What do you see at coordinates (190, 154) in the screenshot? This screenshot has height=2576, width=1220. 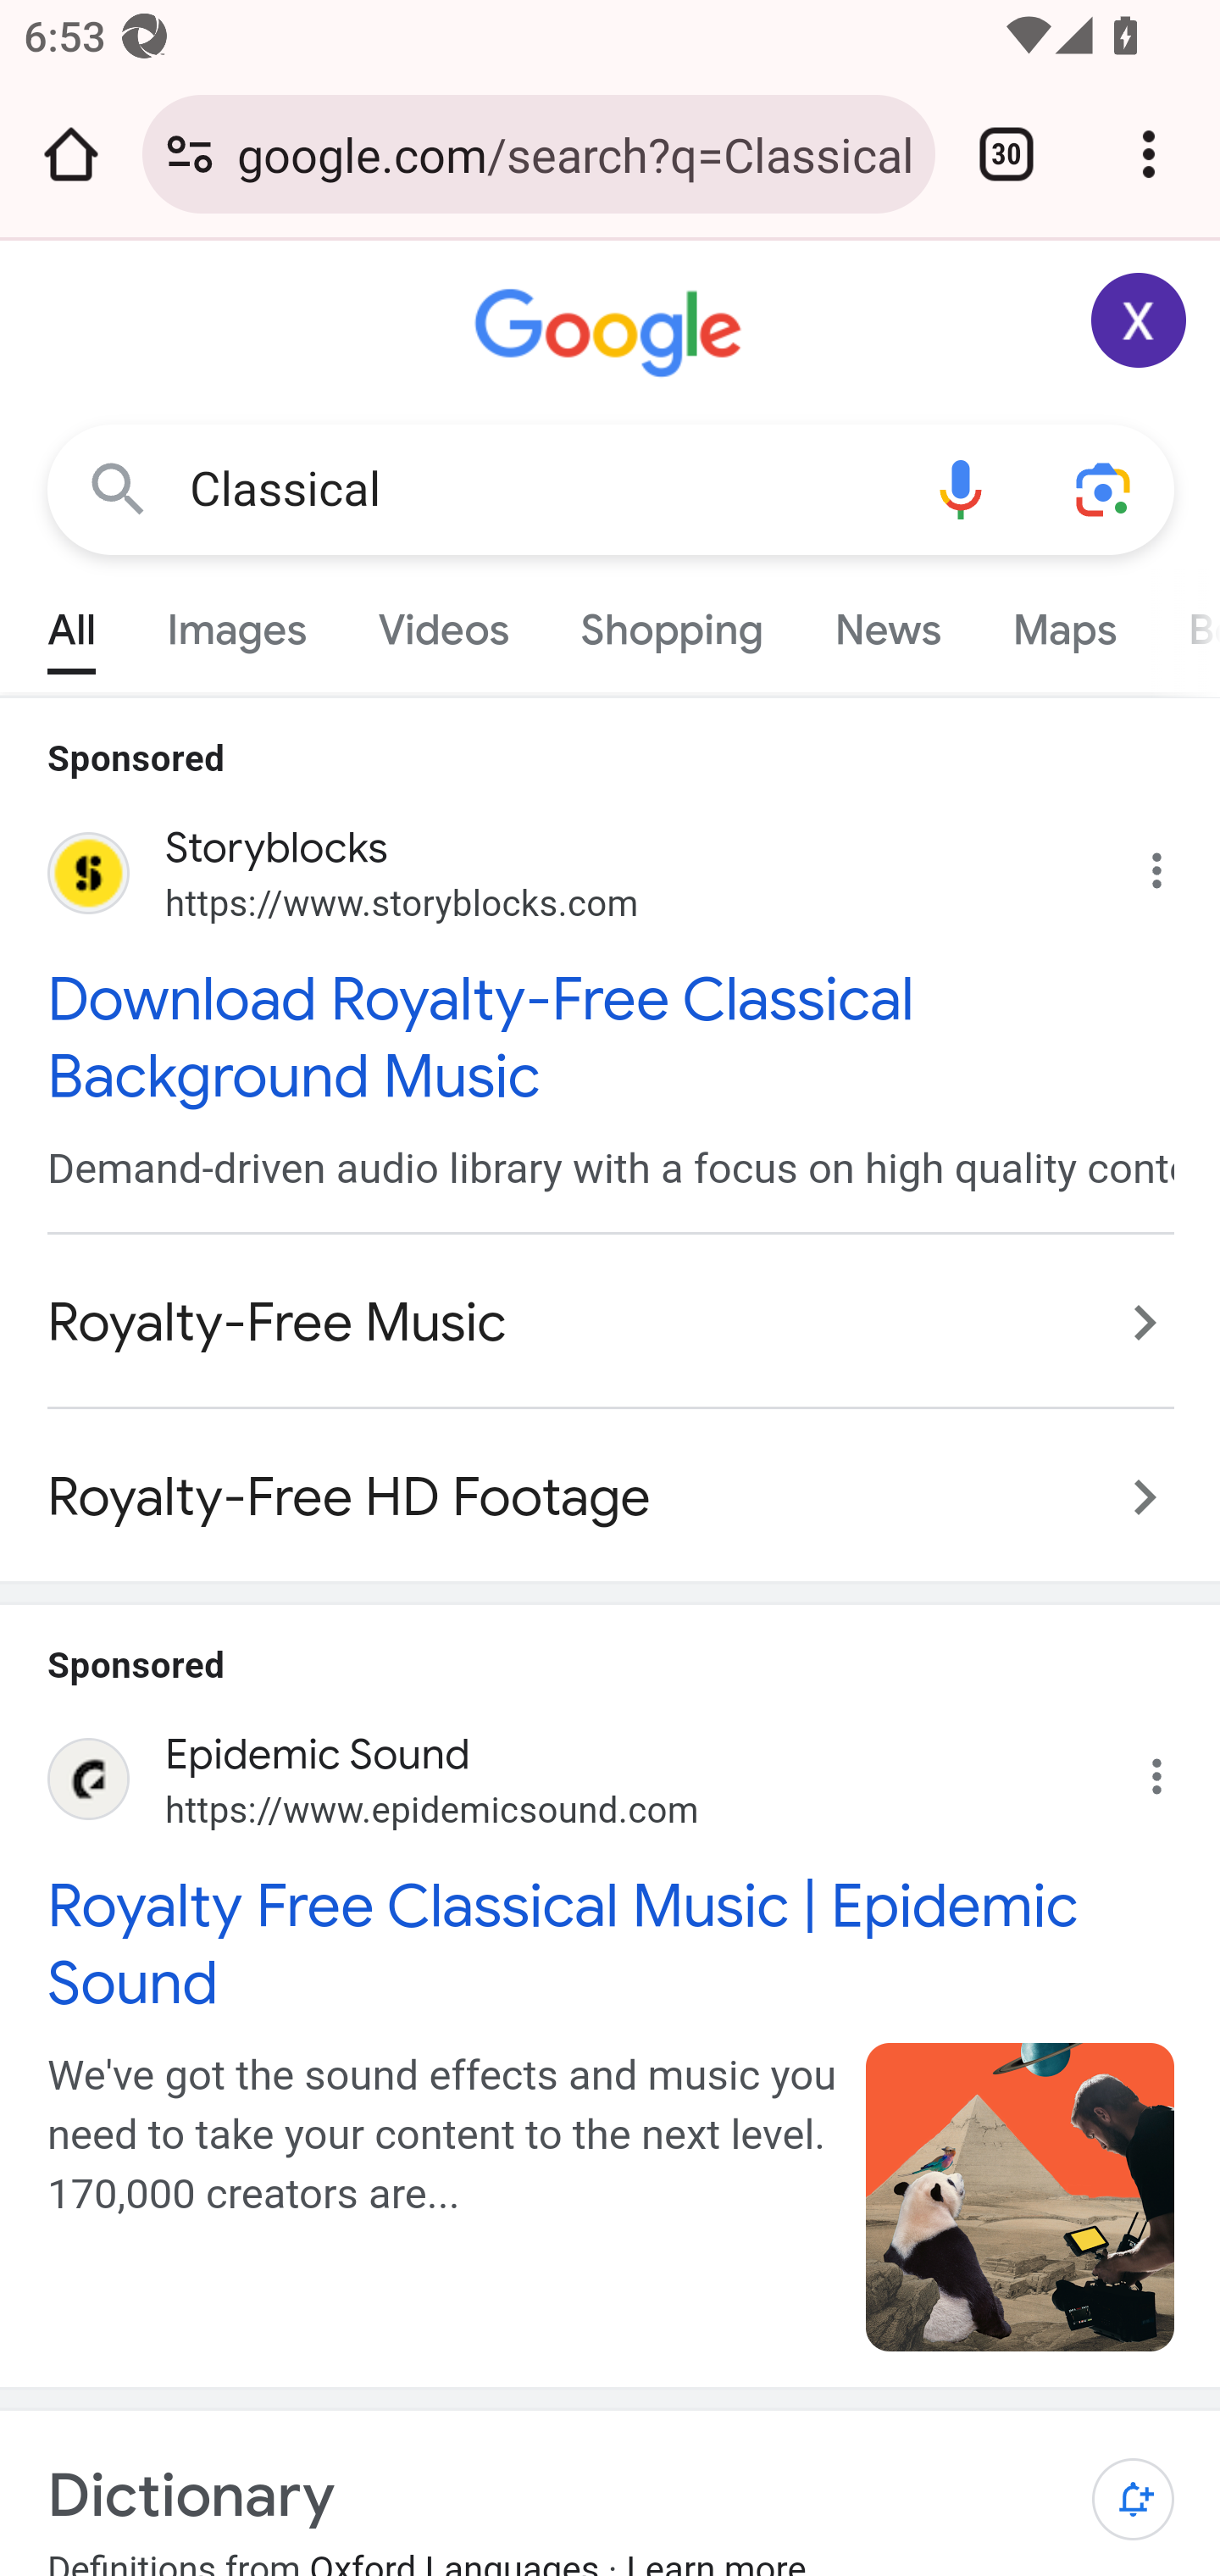 I see `Connection is secure` at bounding box center [190, 154].